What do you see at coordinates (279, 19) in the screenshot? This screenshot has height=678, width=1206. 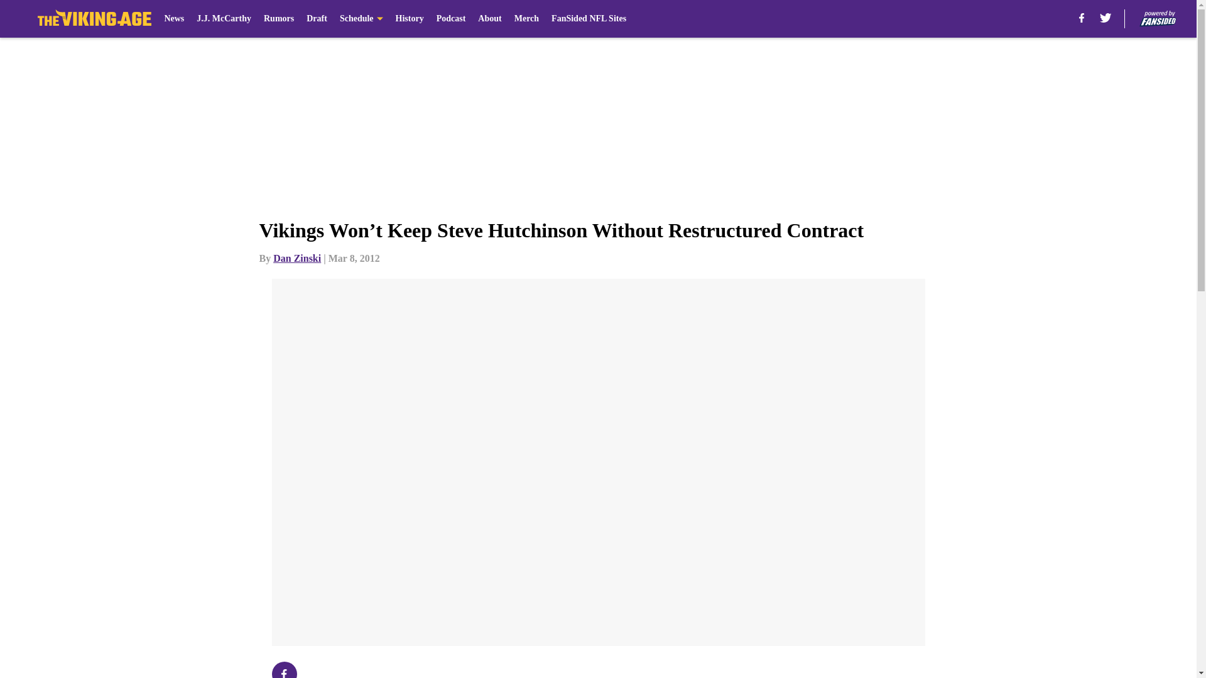 I see `Rumors` at bounding box center [279, 19].